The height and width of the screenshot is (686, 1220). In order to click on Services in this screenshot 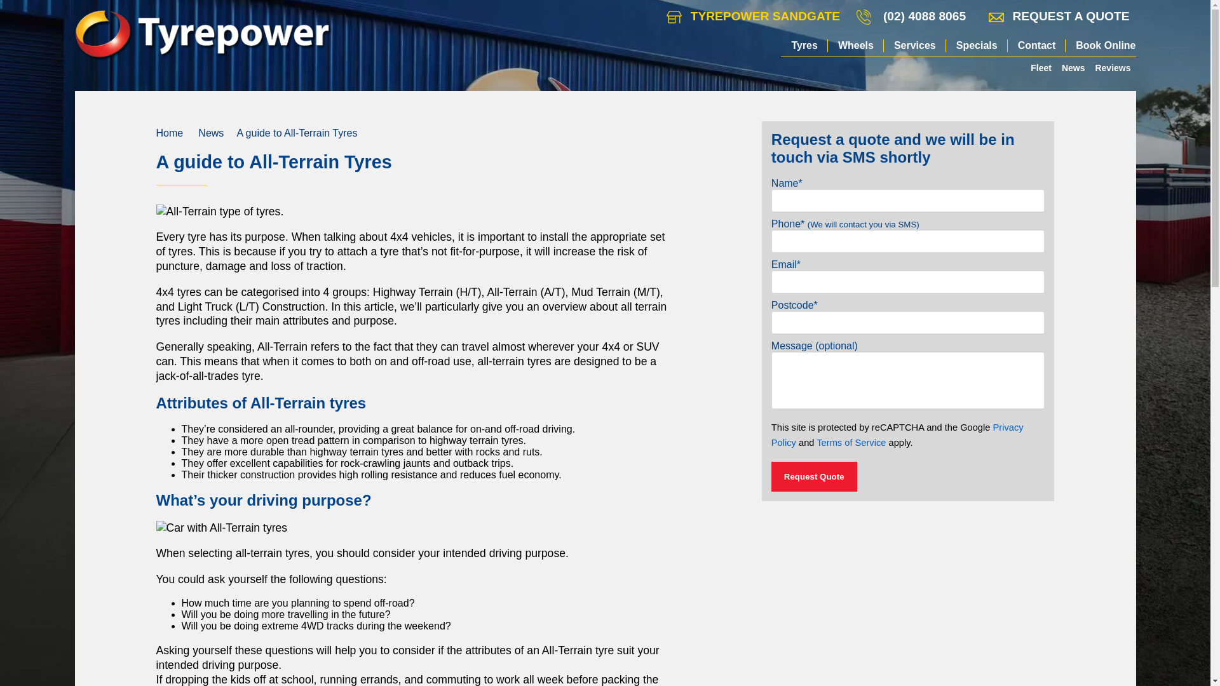, I will do `click(915, 46)`.